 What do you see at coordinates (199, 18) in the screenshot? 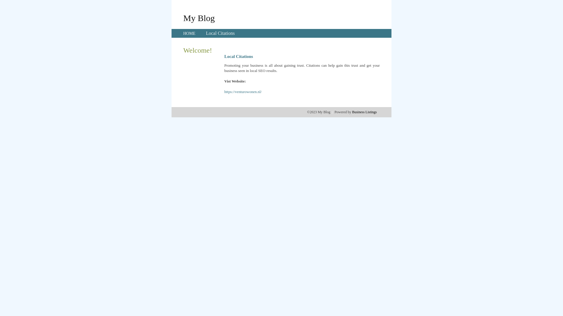
I see `My Blog` at bounding box center [199, 18].